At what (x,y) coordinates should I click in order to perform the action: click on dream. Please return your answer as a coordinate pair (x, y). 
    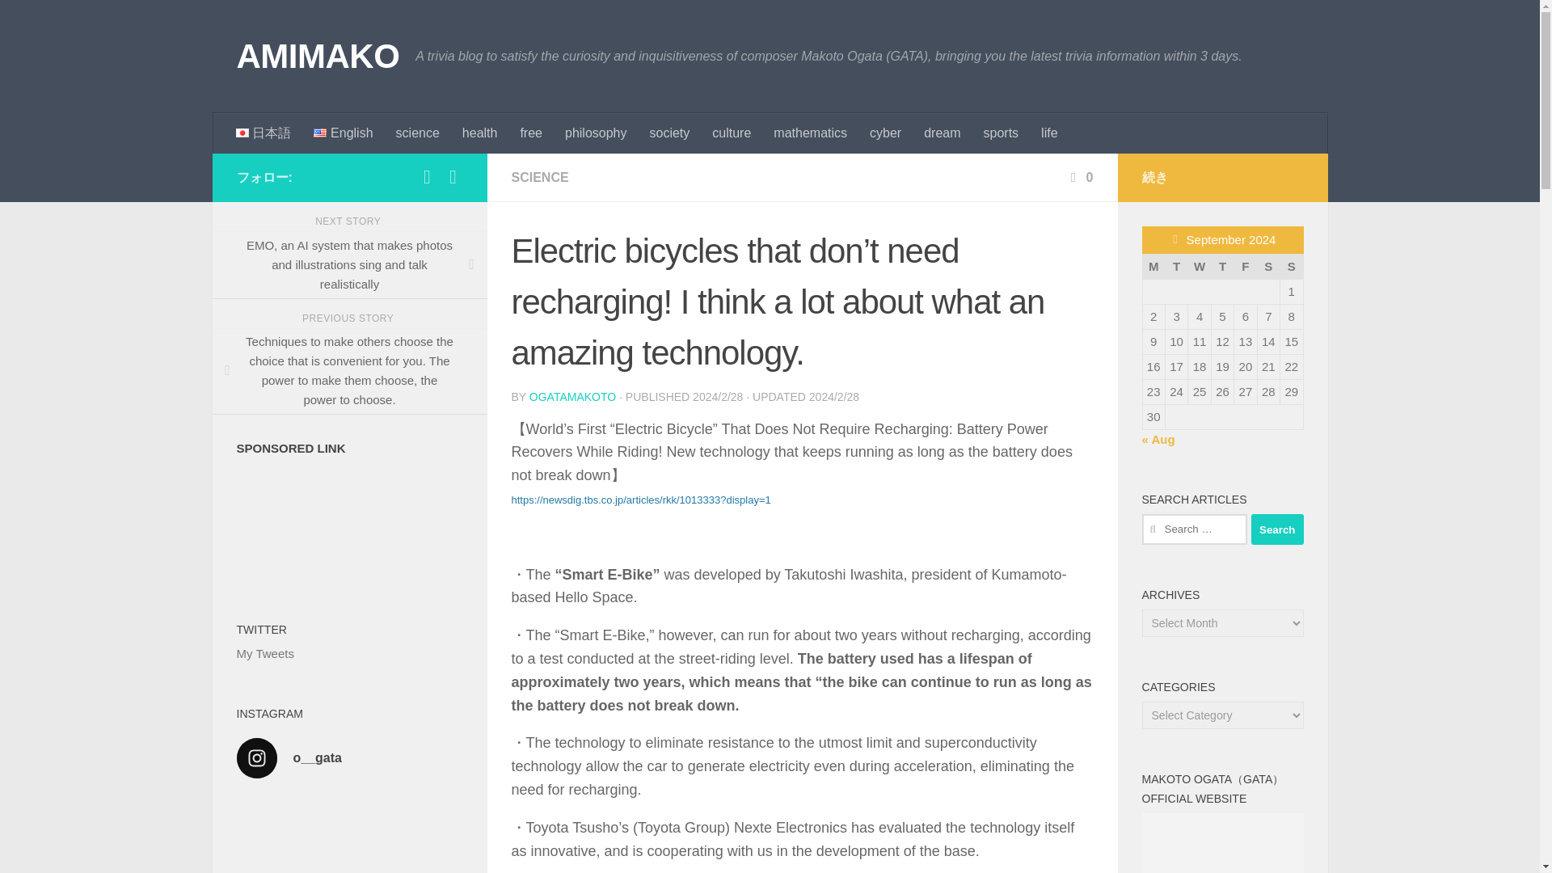
    Looking at the image, I should click on (941, 133).